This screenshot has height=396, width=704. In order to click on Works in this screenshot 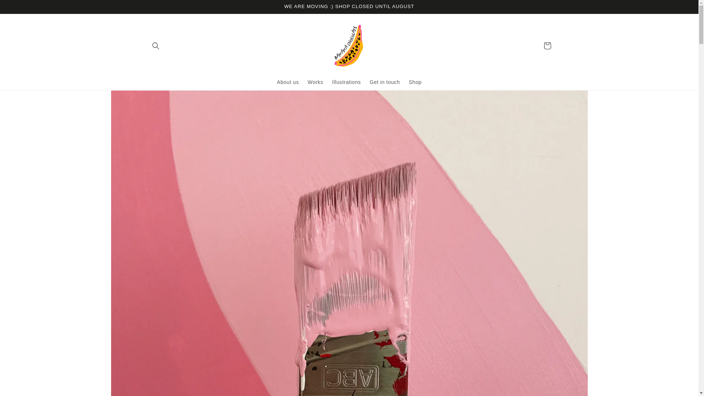, I will do `click(315, 82)`.